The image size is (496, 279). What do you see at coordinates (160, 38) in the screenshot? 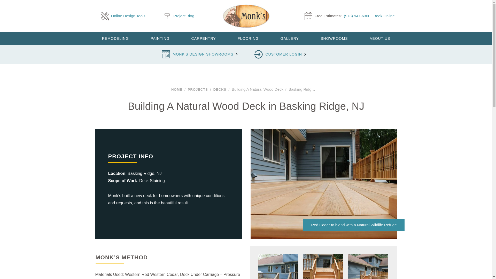
I see `PAINTING` at bounding box center [160, 38].